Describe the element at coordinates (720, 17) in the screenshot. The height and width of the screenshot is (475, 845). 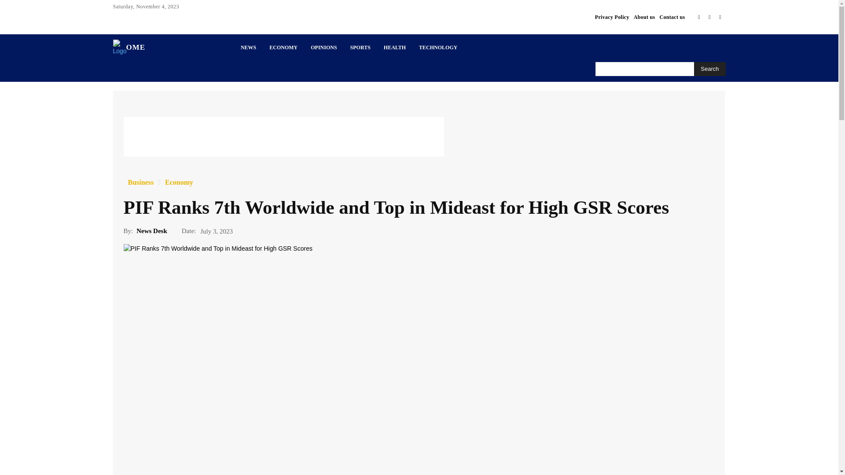
I see `Youtube` at that location.